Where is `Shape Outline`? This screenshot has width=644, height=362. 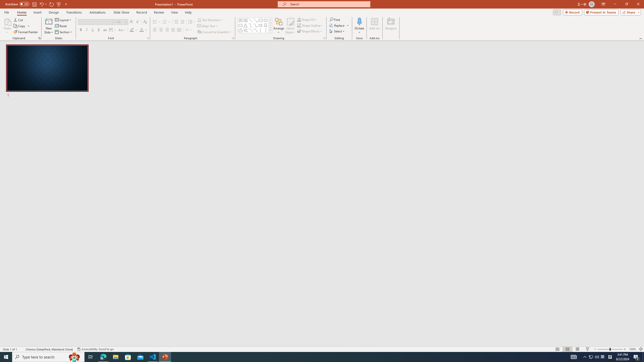 Shape Outline is located at coordinates (310, 25).